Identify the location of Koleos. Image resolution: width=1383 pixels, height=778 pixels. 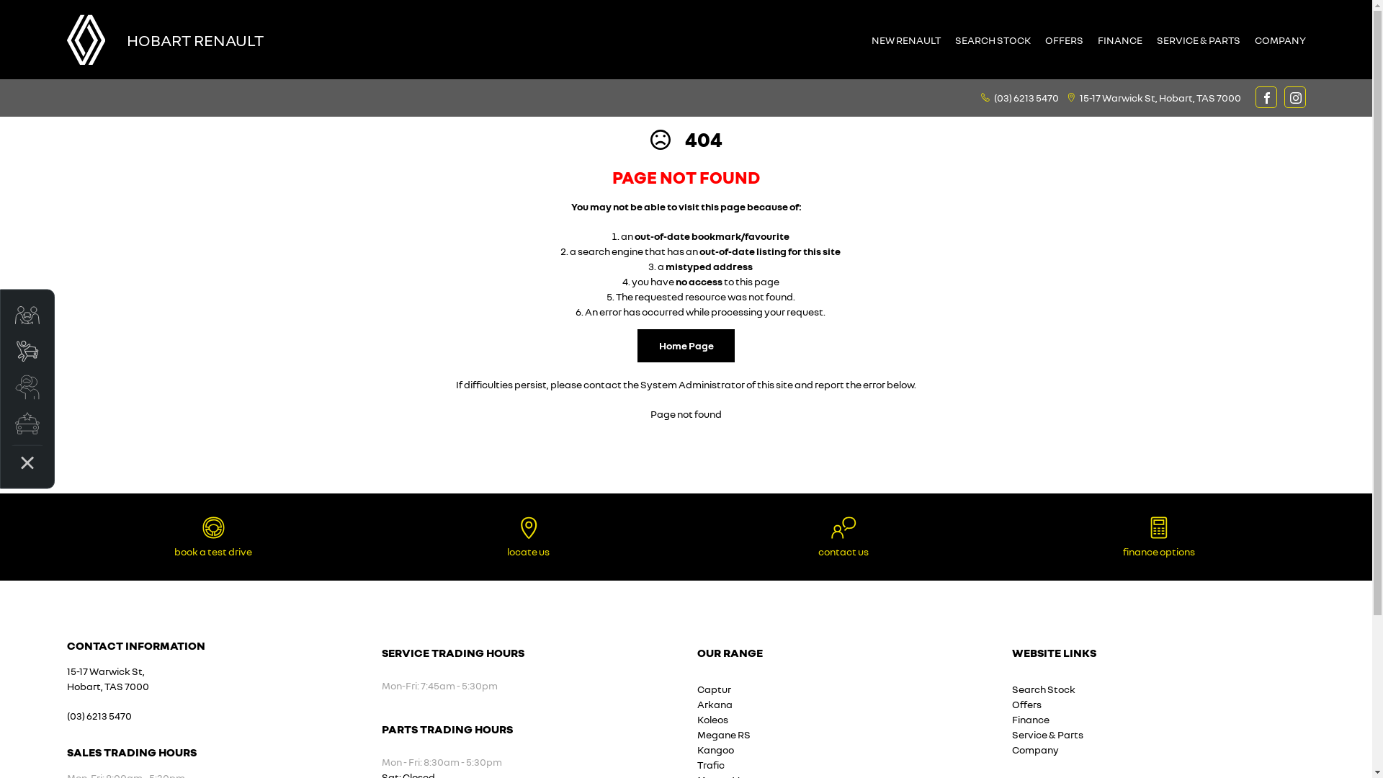
(713, 719).